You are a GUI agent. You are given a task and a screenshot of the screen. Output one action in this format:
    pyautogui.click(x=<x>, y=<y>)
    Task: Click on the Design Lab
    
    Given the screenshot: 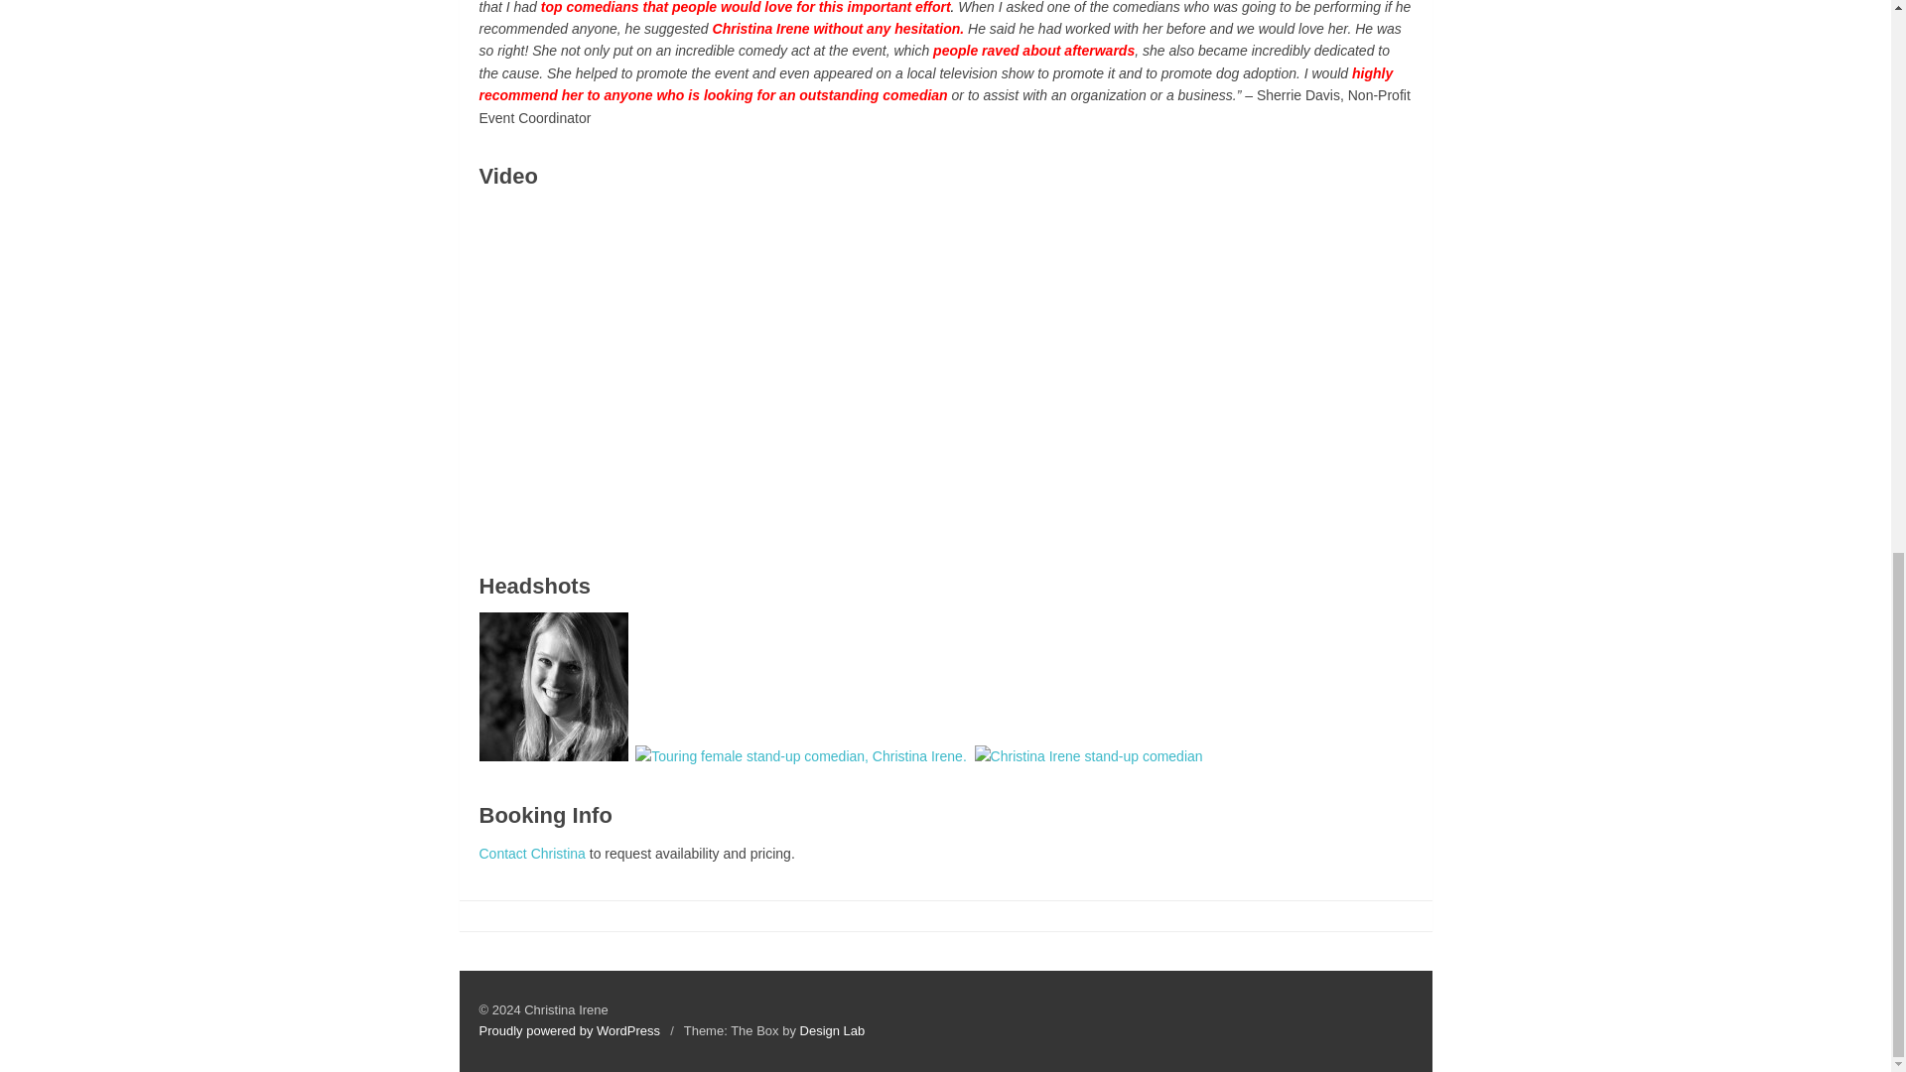 What is the action you would take?
    pyautogui.click(x=832, y=1030)
    